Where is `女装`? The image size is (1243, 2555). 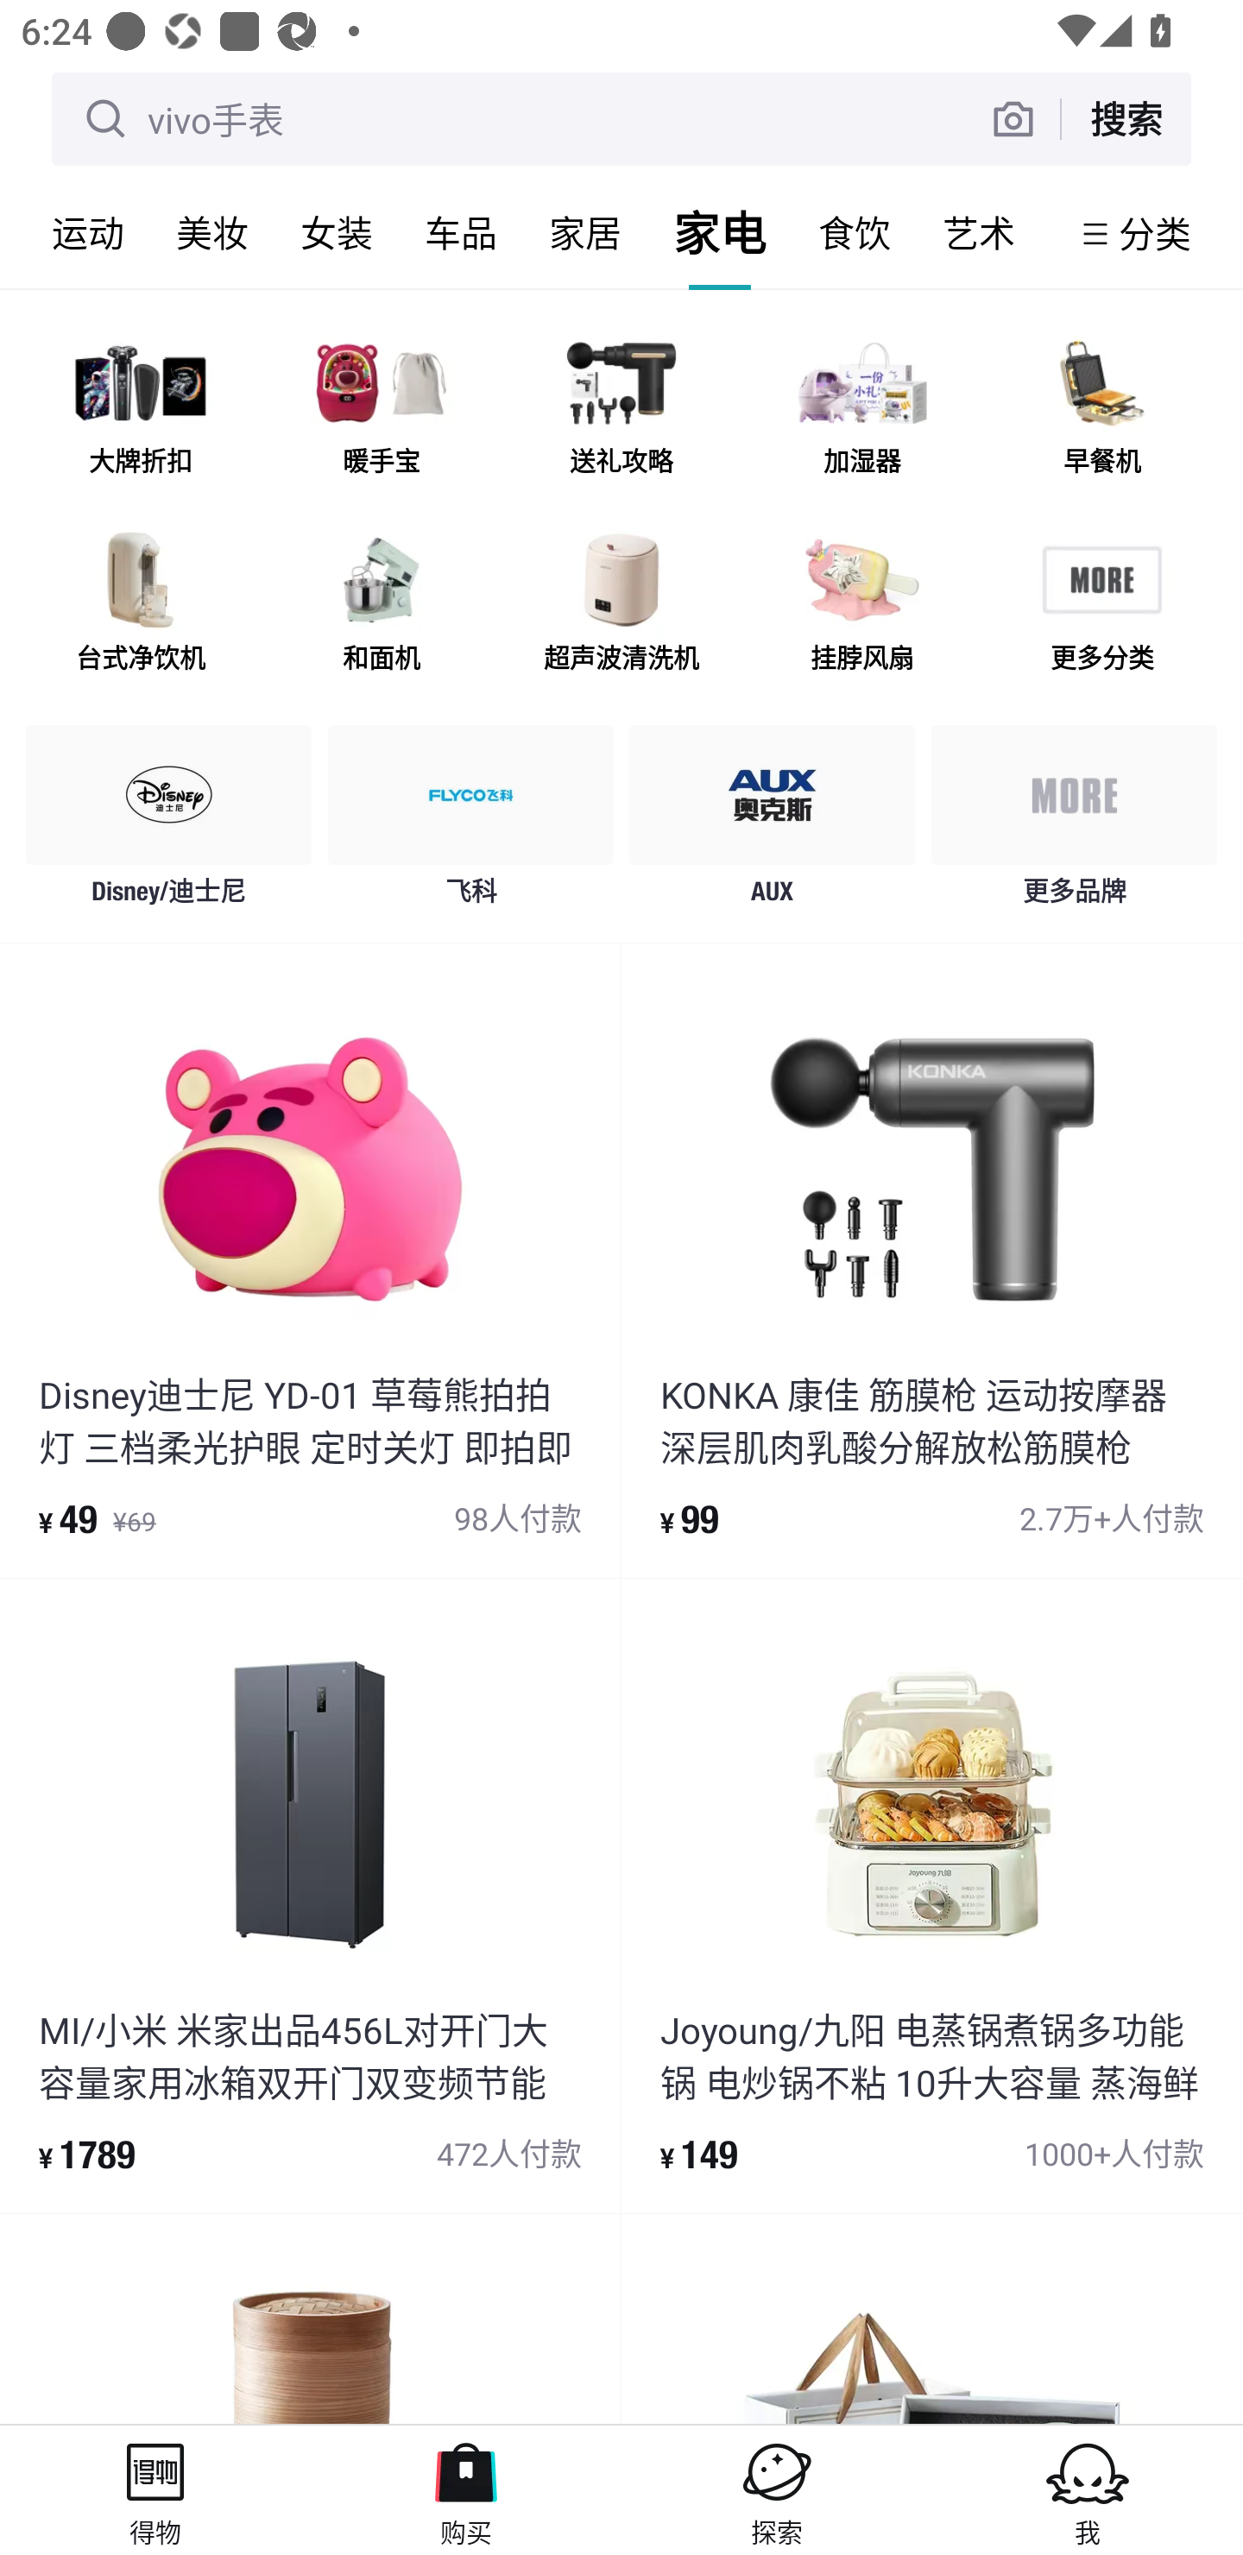
女装 is located at coordinates (337, 233).